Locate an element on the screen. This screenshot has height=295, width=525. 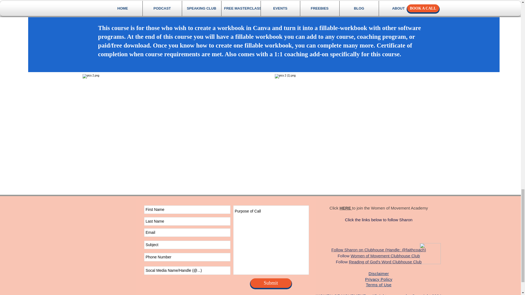
Favicon WOM Logo.png is located at coordinates (430, 253).